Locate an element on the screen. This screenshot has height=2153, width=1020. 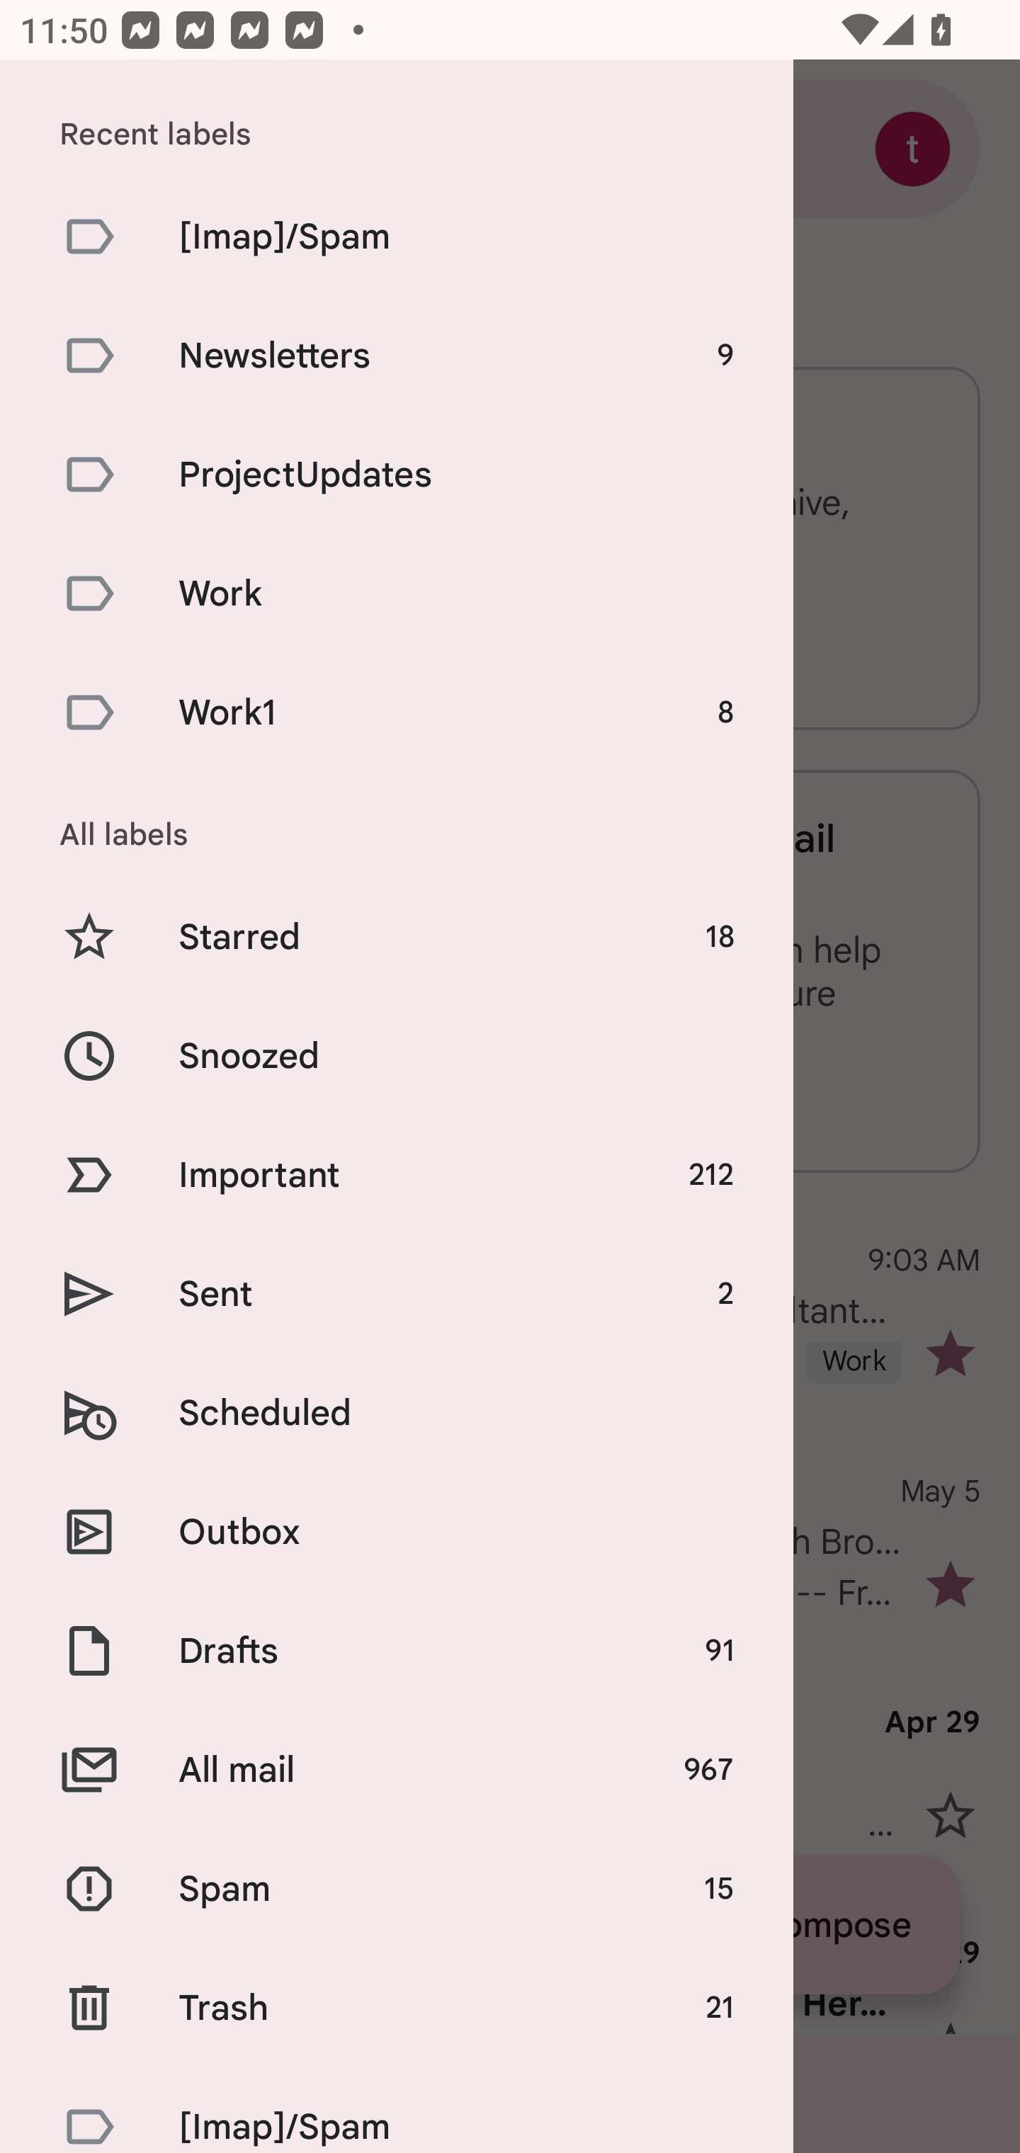
Important 212 is located at coordinates (397, 1174).